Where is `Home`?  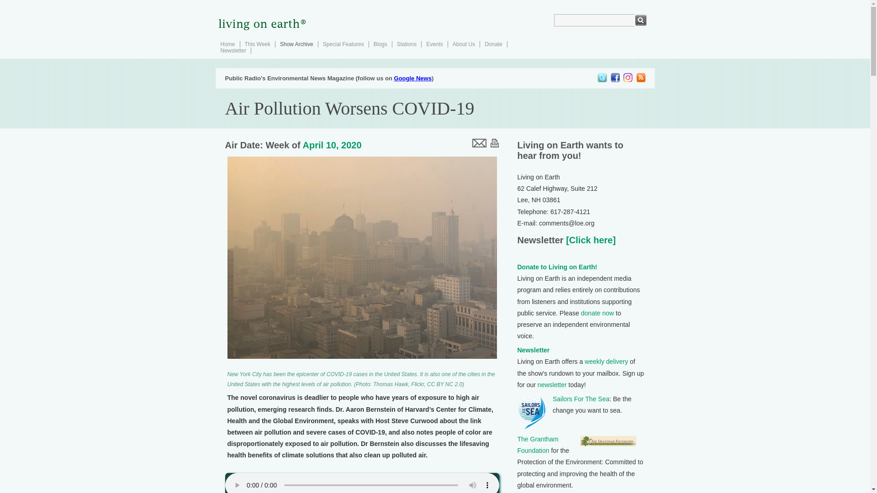
Home is located at coordinates (227, 44).